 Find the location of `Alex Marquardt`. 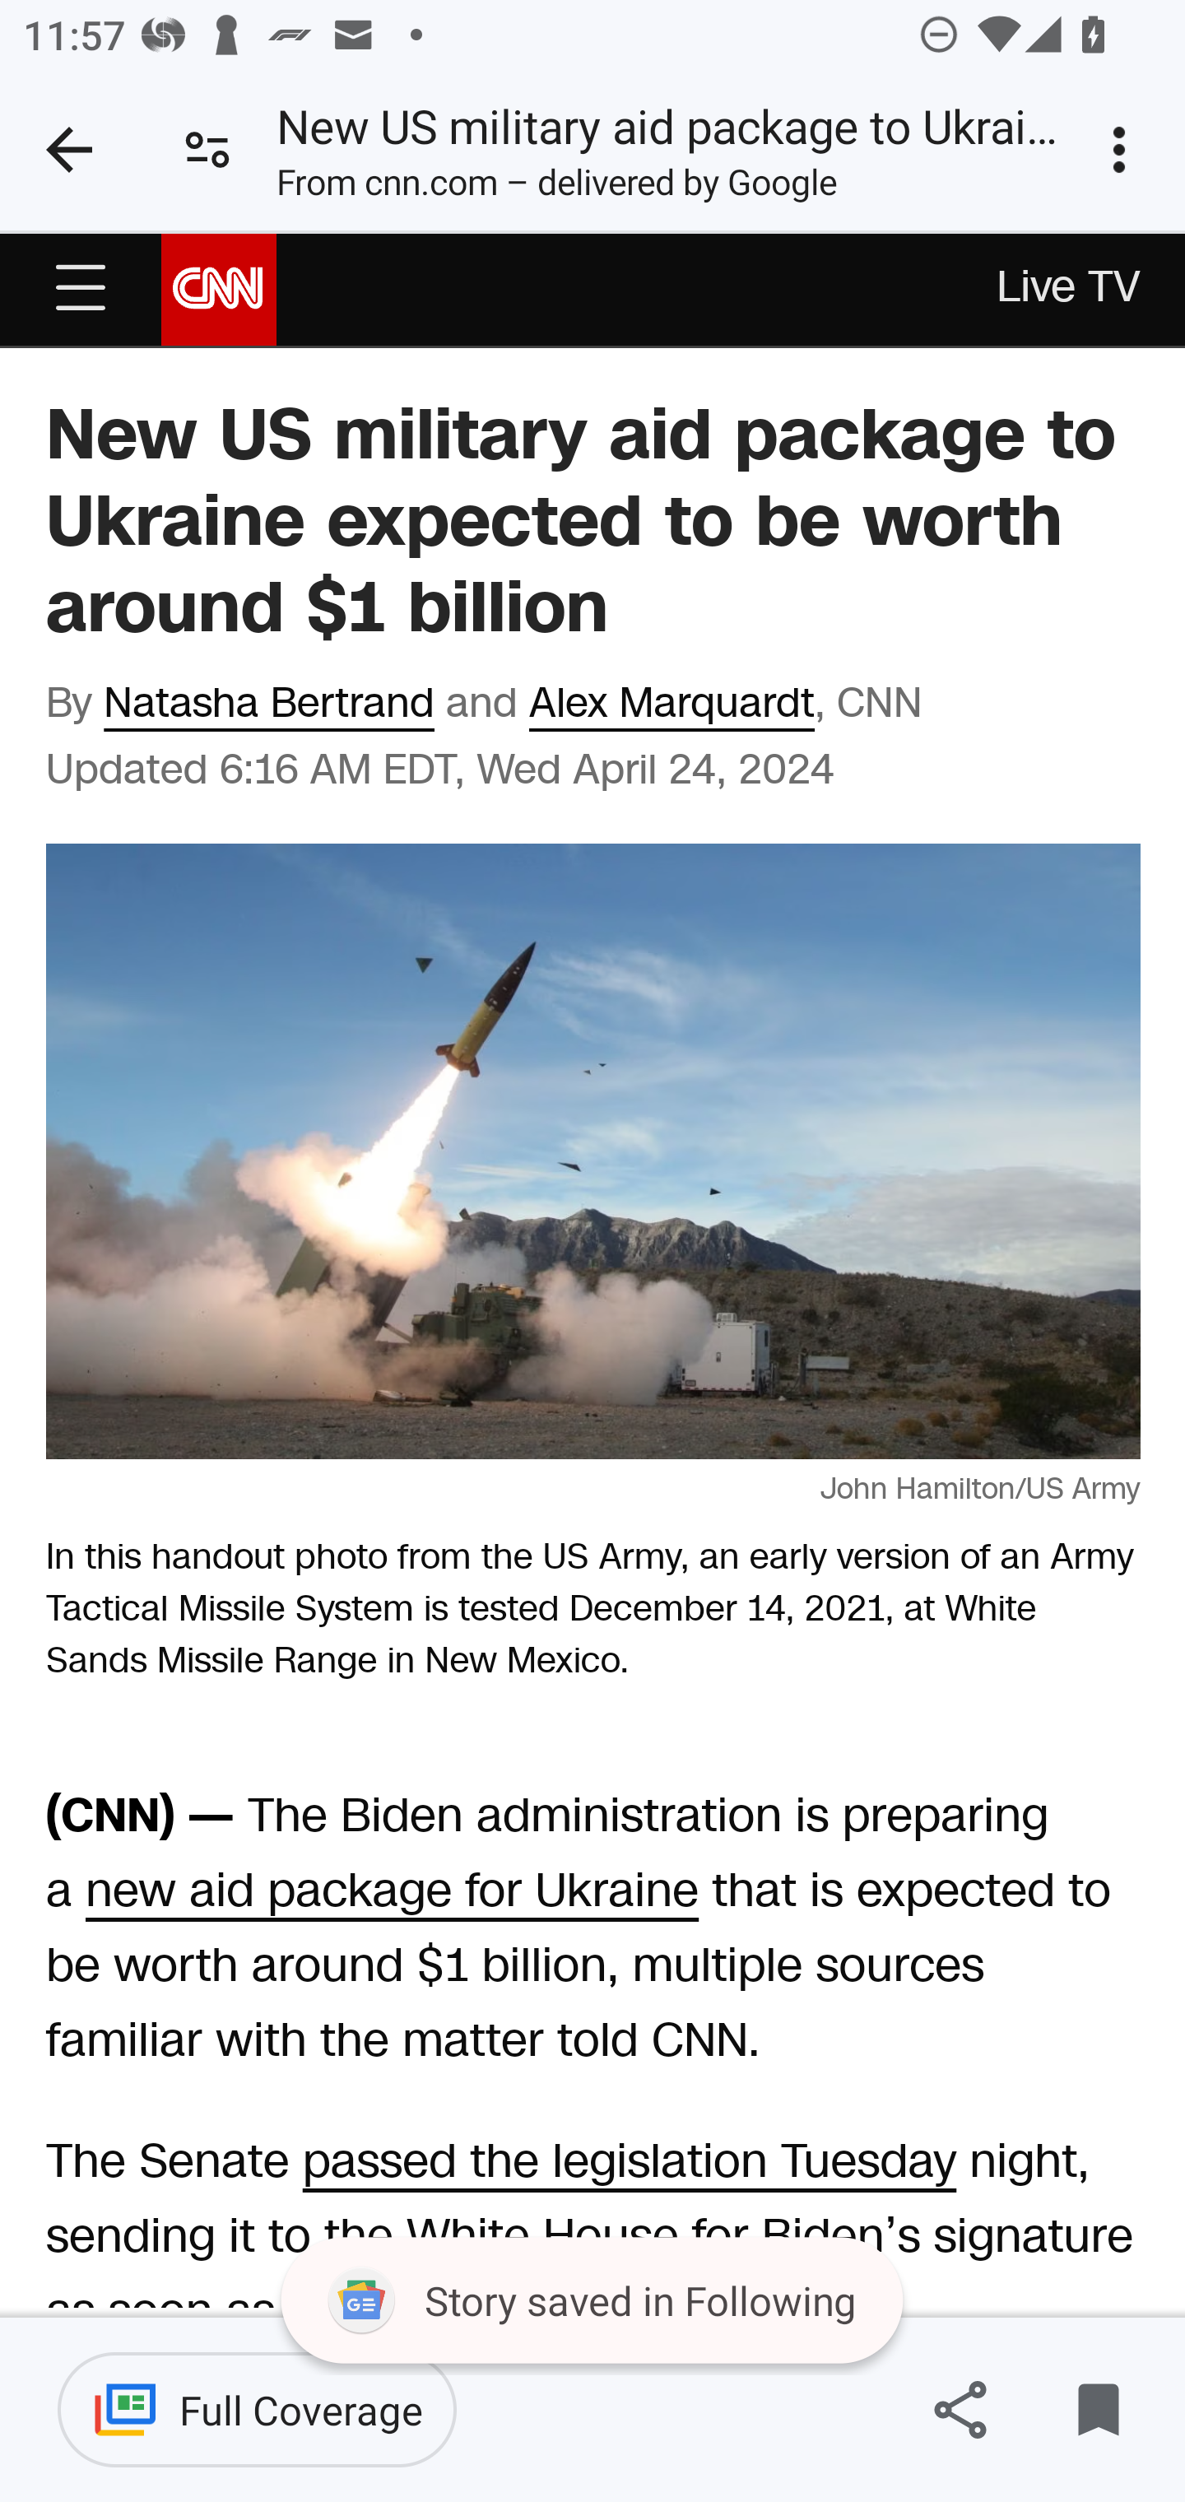

Alex Marquardt is located at coordinates (671, 704).